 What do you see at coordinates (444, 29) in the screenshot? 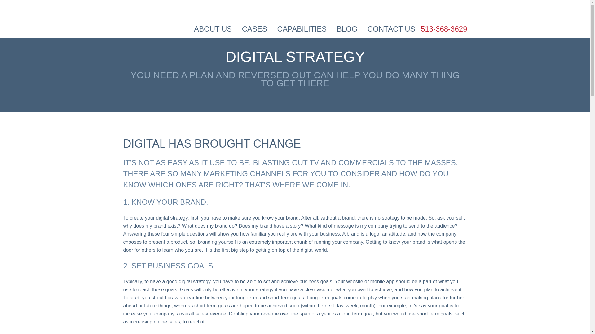
I see `513-368-3629` at bounding box center [444, 29].